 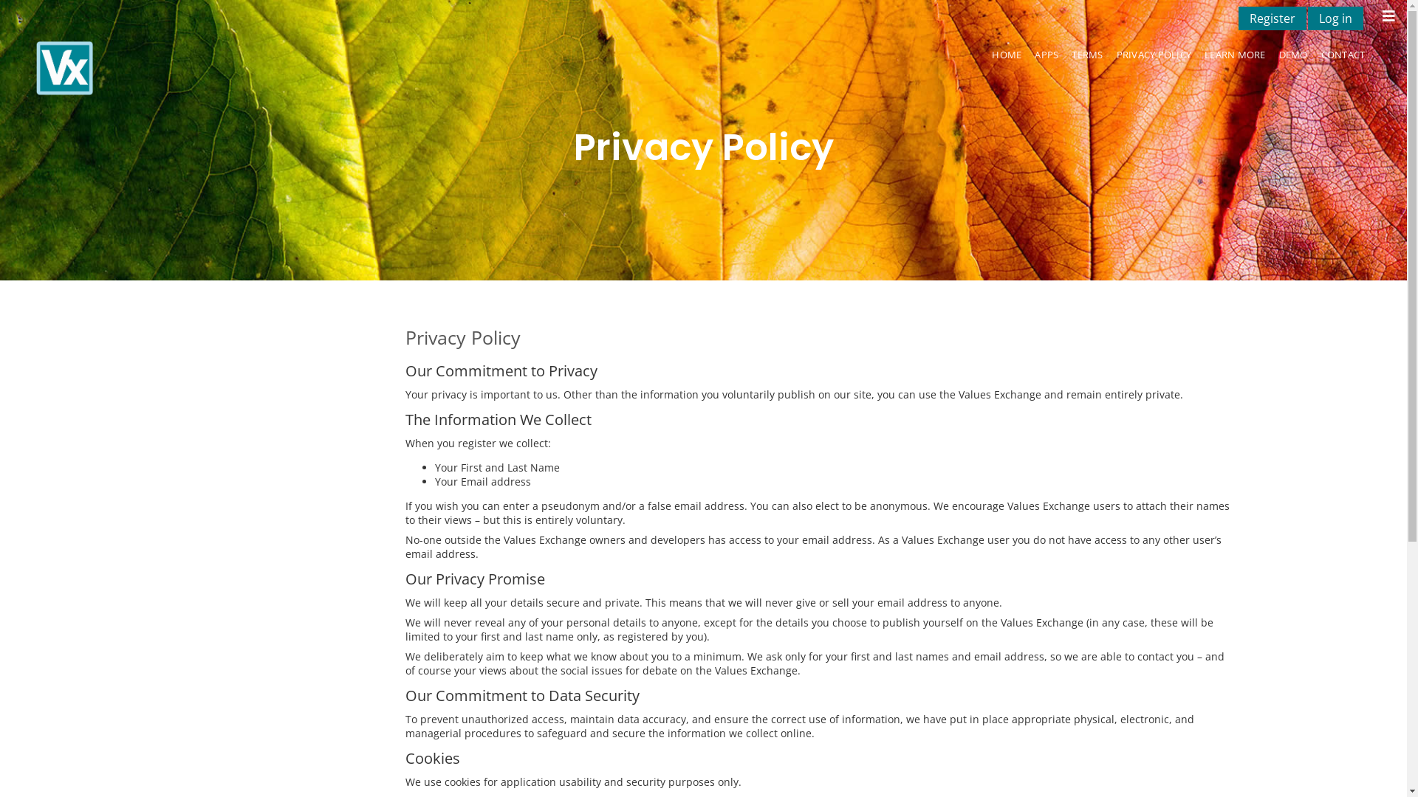 I want to click on LEARN MORE, so click(x=1235, y=55).